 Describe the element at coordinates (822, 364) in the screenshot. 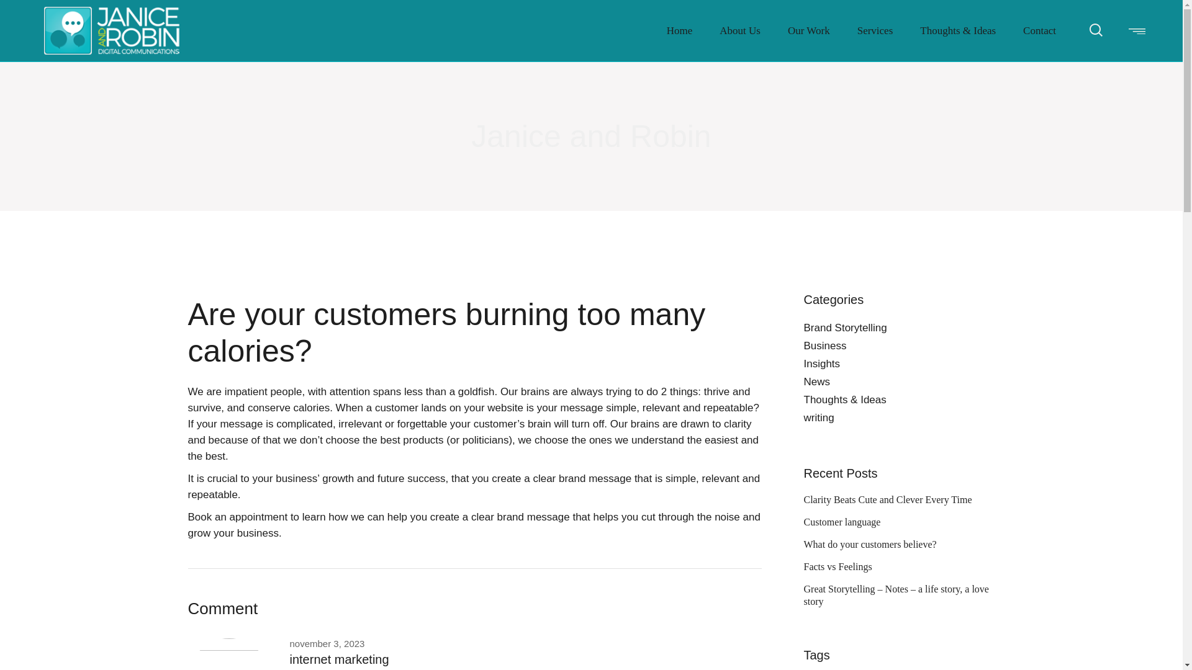

I see `Insights` at that location.